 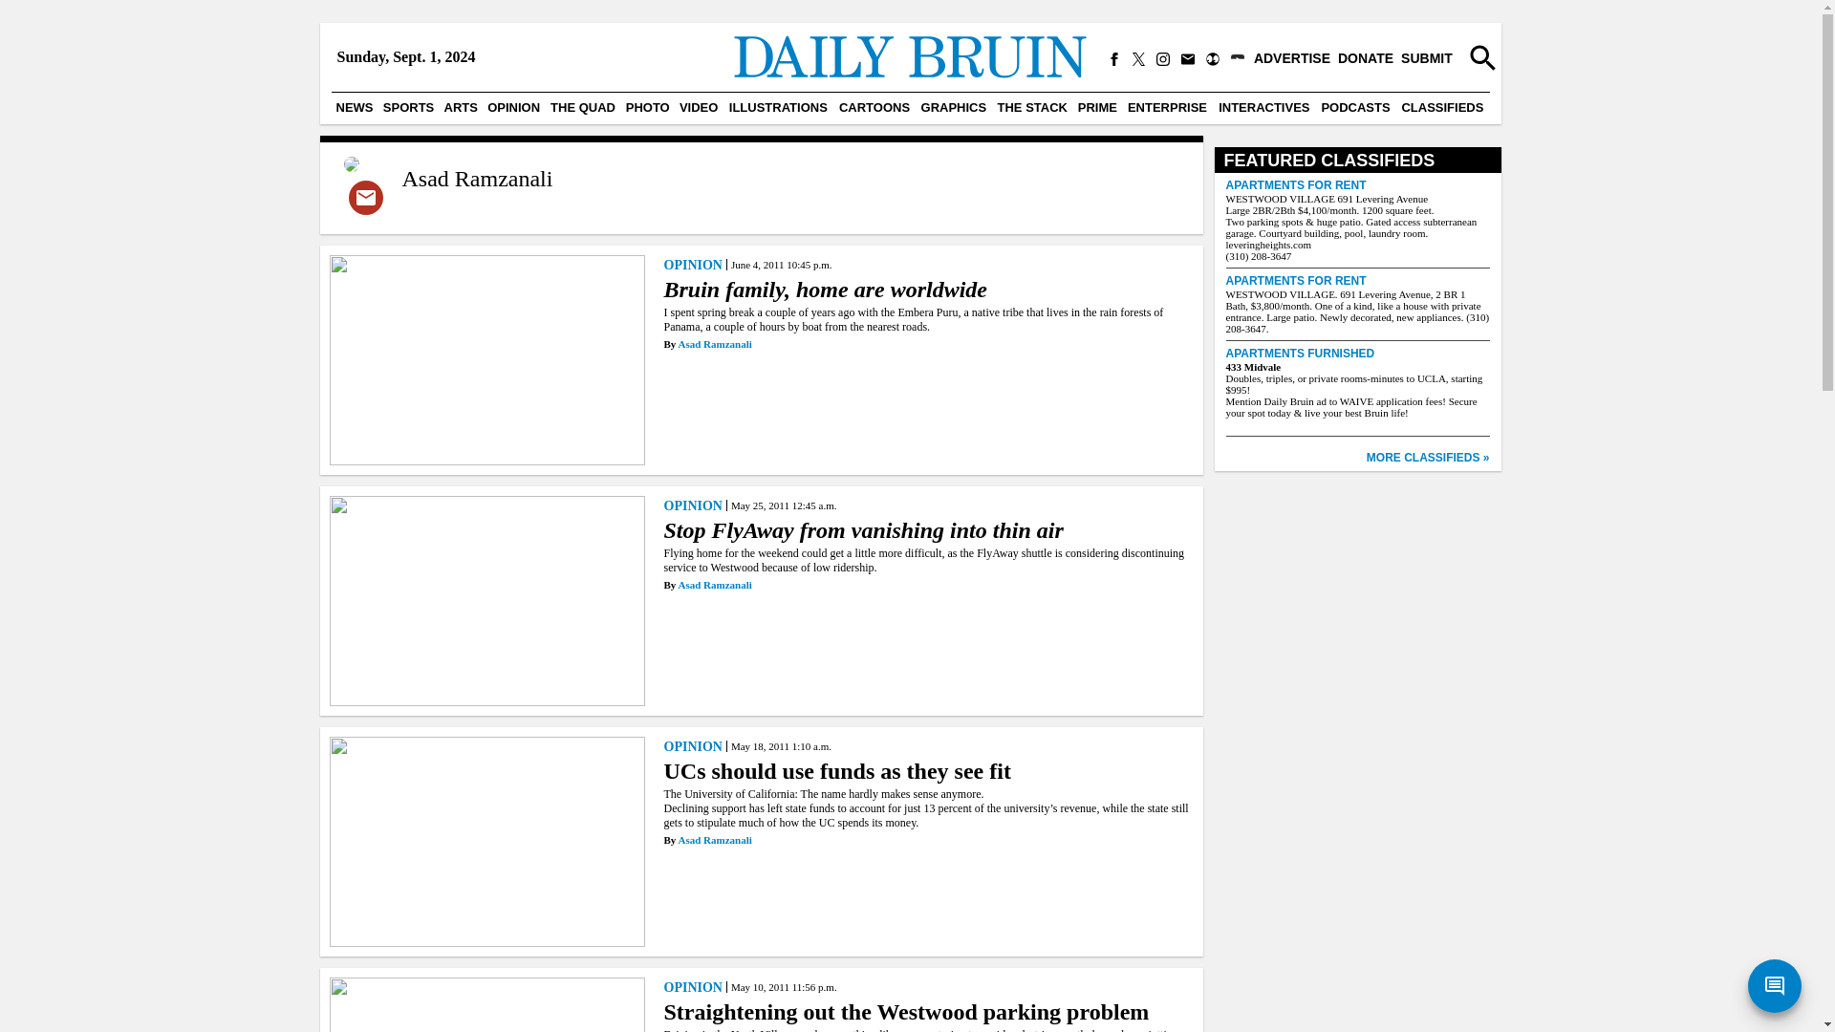 I want to click on Stop FlyAway from vanishing into thin air, so click(x=927, y=540).